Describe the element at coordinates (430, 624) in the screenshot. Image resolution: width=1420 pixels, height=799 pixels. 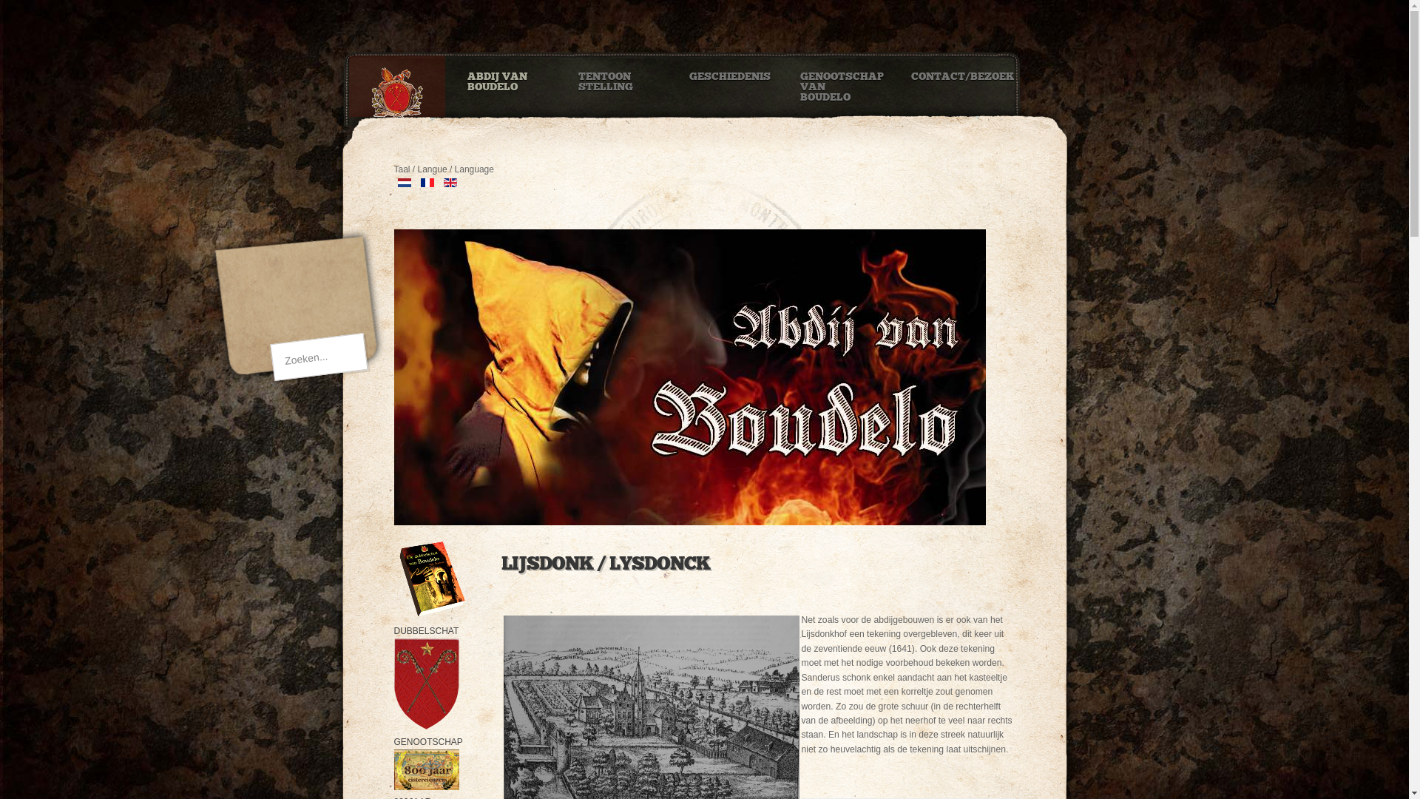
I see `DUBBELSCHAT` at that location.